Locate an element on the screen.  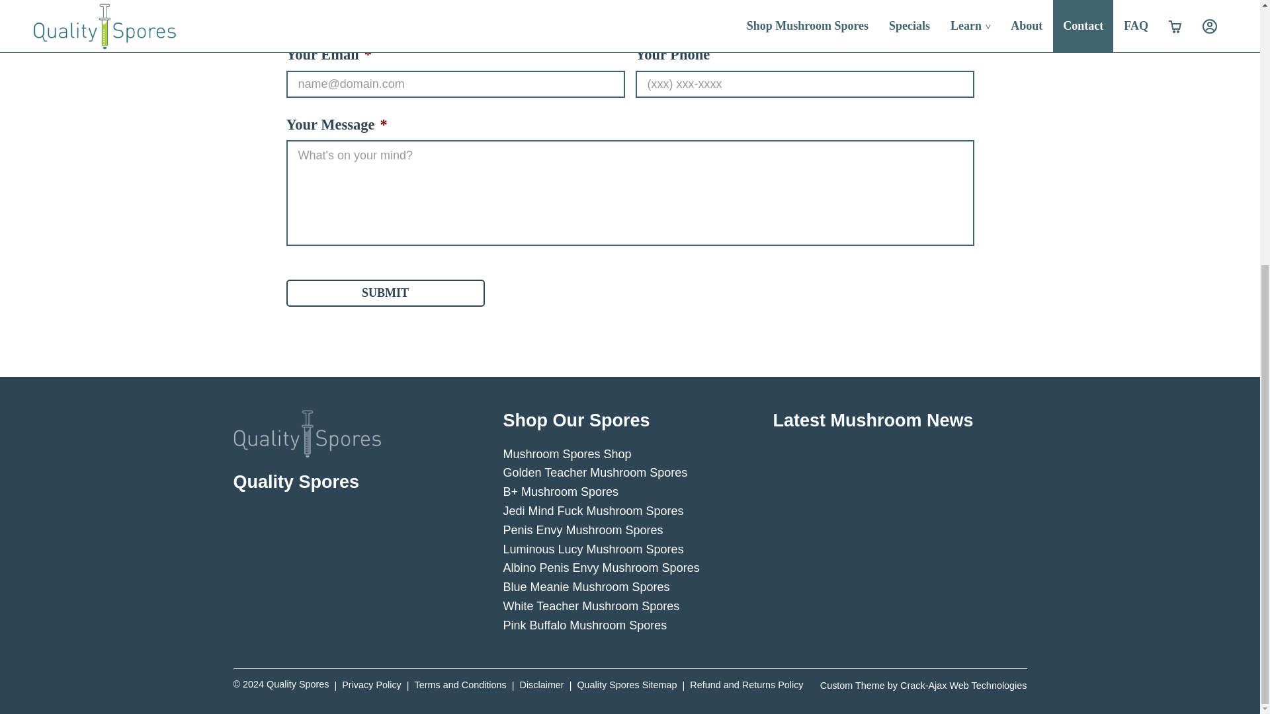
Custom Theme by Crack-Ajax Web Technologies is located at coordinates (923, 686).